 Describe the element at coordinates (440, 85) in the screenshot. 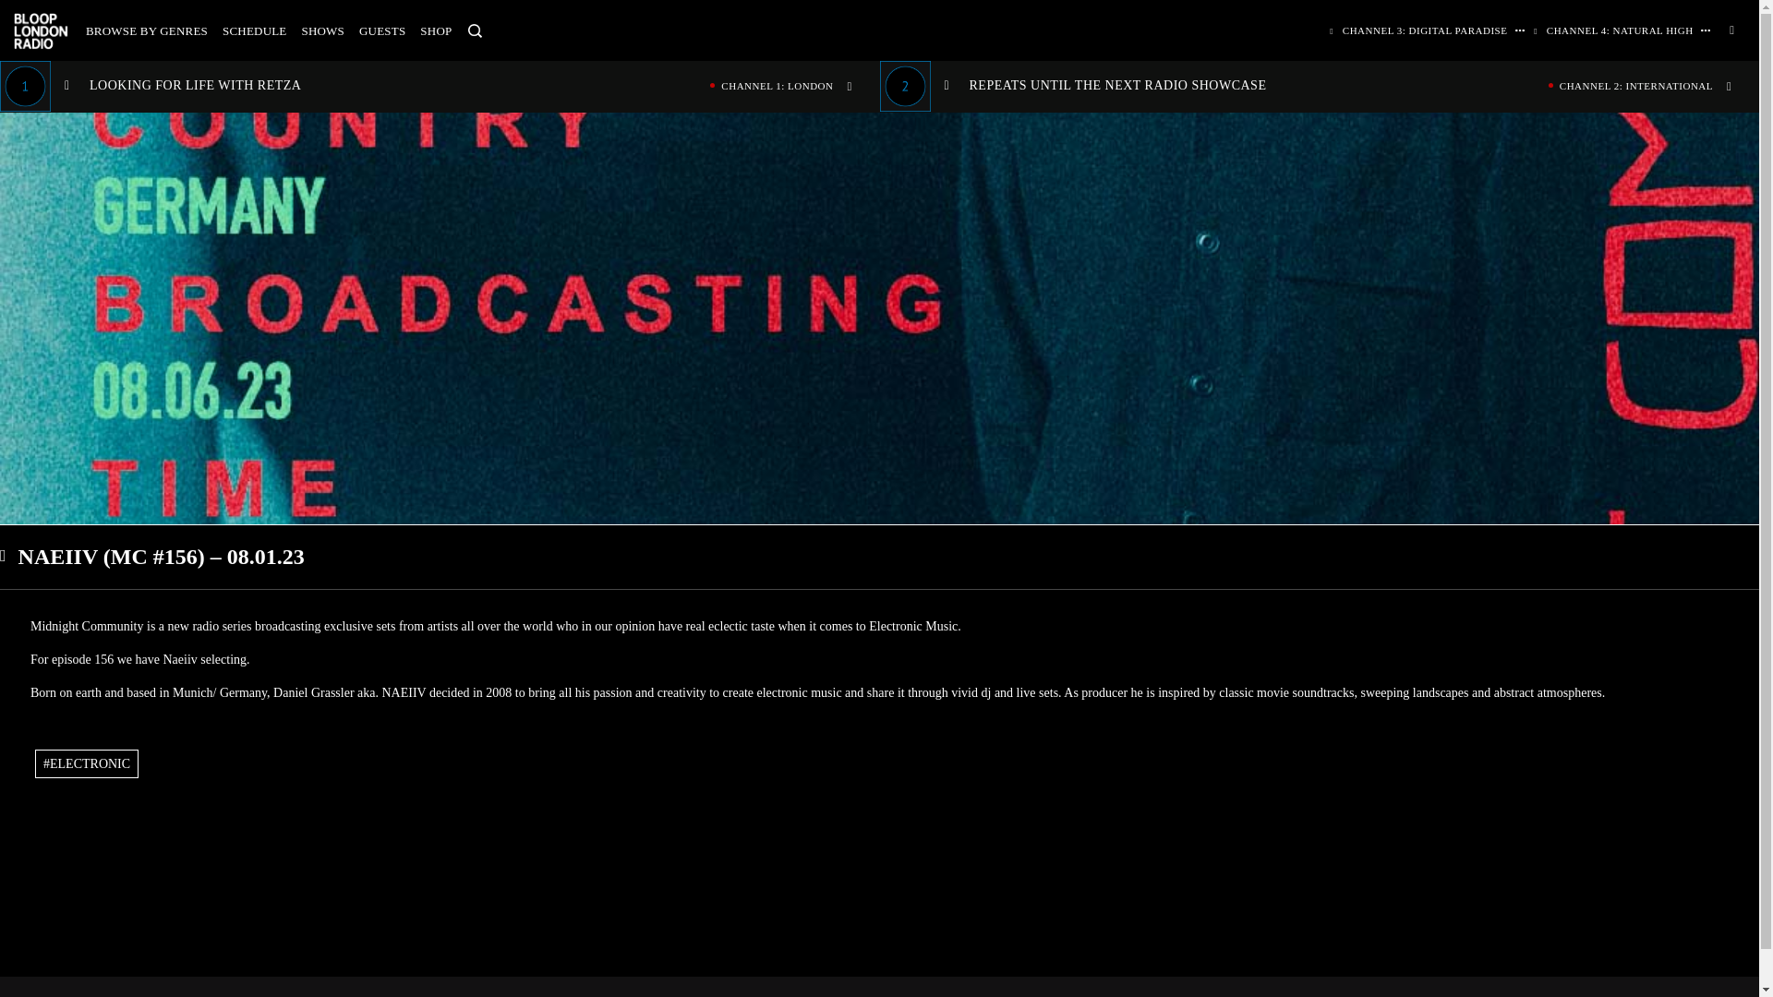

I see `GUESTS` at that location.